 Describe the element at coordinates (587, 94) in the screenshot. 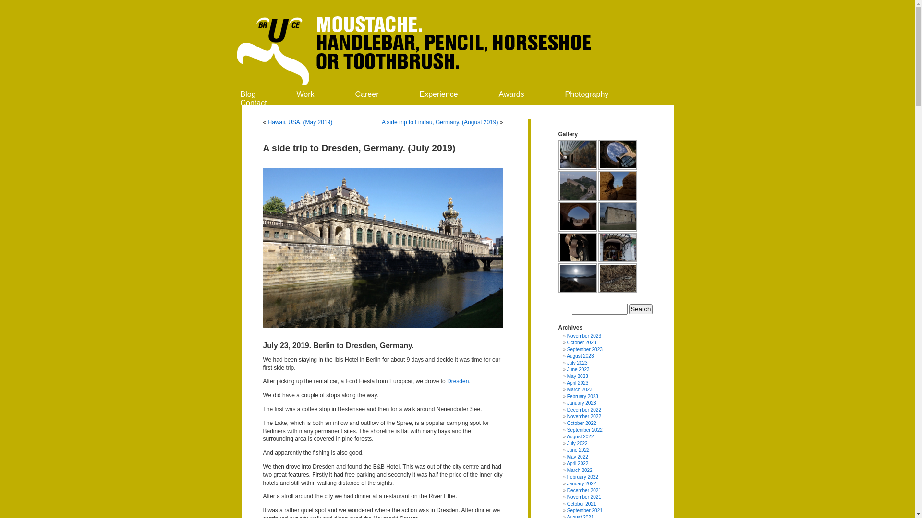

I see `Photography` at that location.